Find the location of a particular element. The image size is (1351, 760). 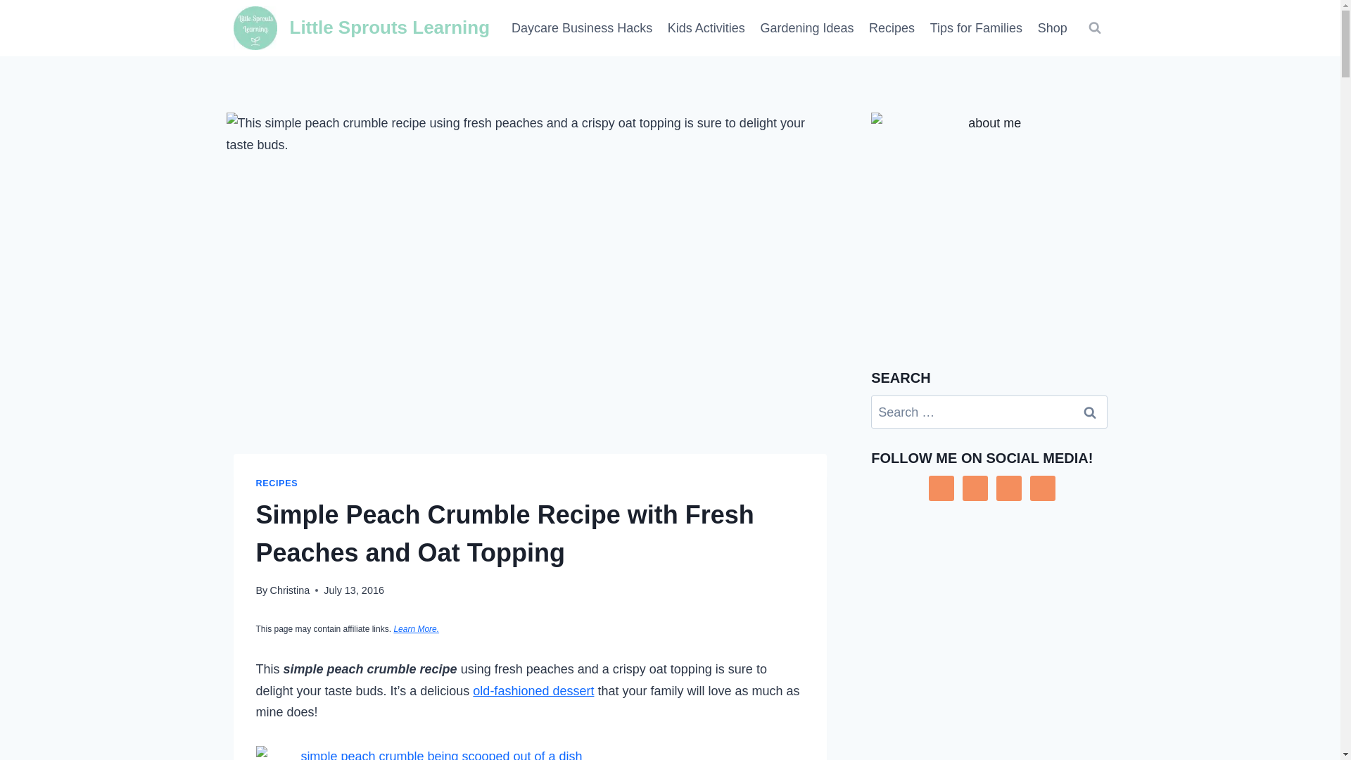

Little Sprouts Learning is located at coordinates (362, 28).